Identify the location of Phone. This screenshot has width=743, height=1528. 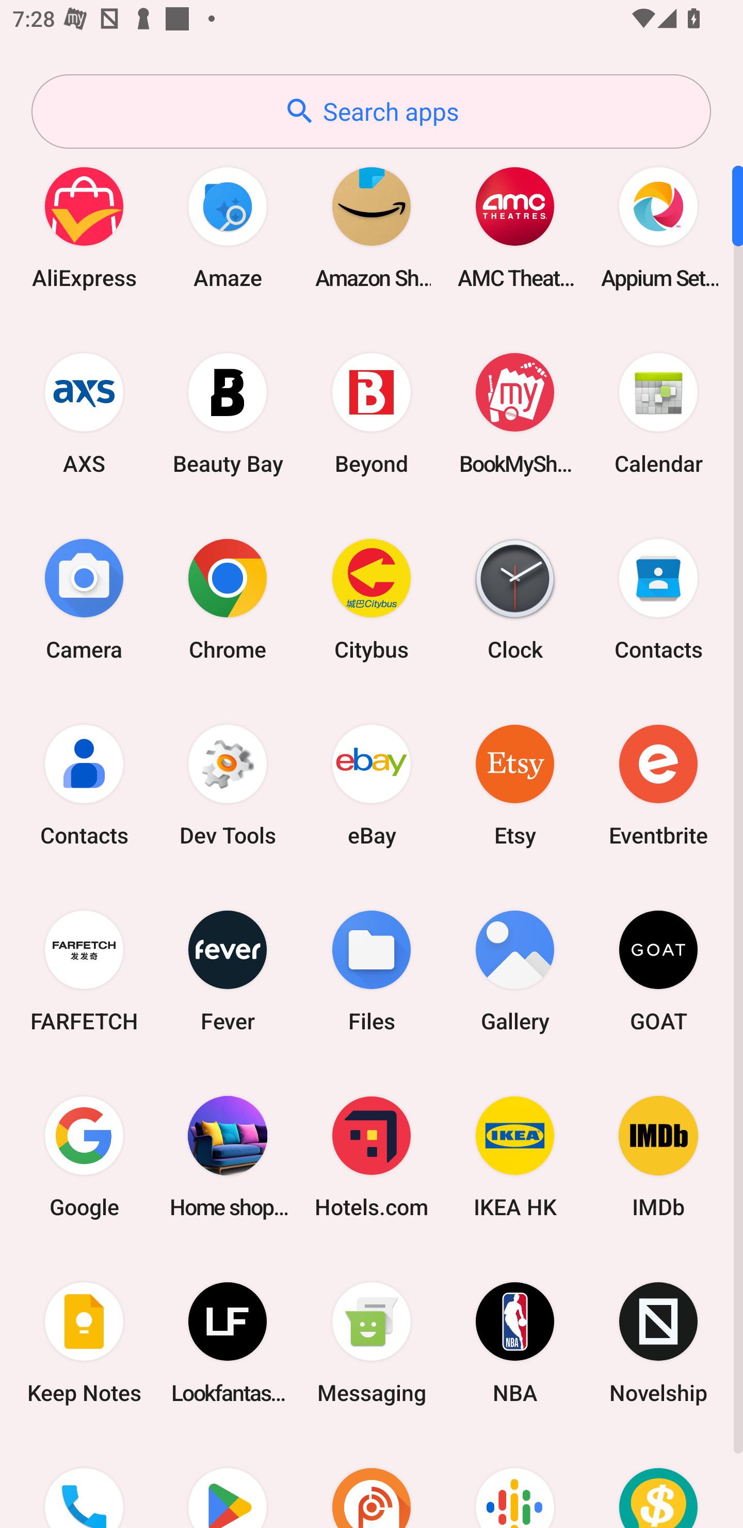
(84, 1482).